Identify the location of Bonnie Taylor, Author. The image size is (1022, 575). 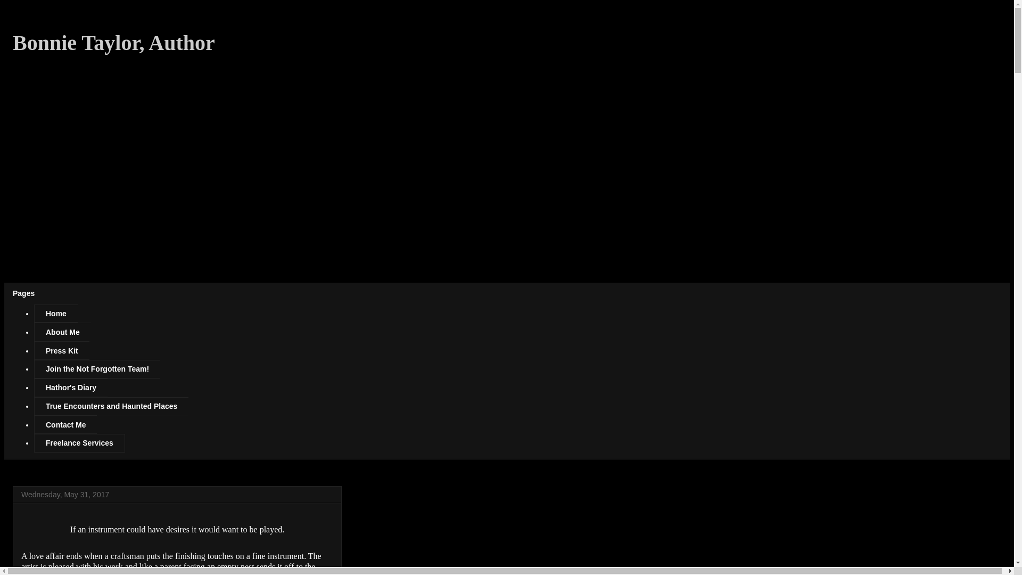
(113, 43).